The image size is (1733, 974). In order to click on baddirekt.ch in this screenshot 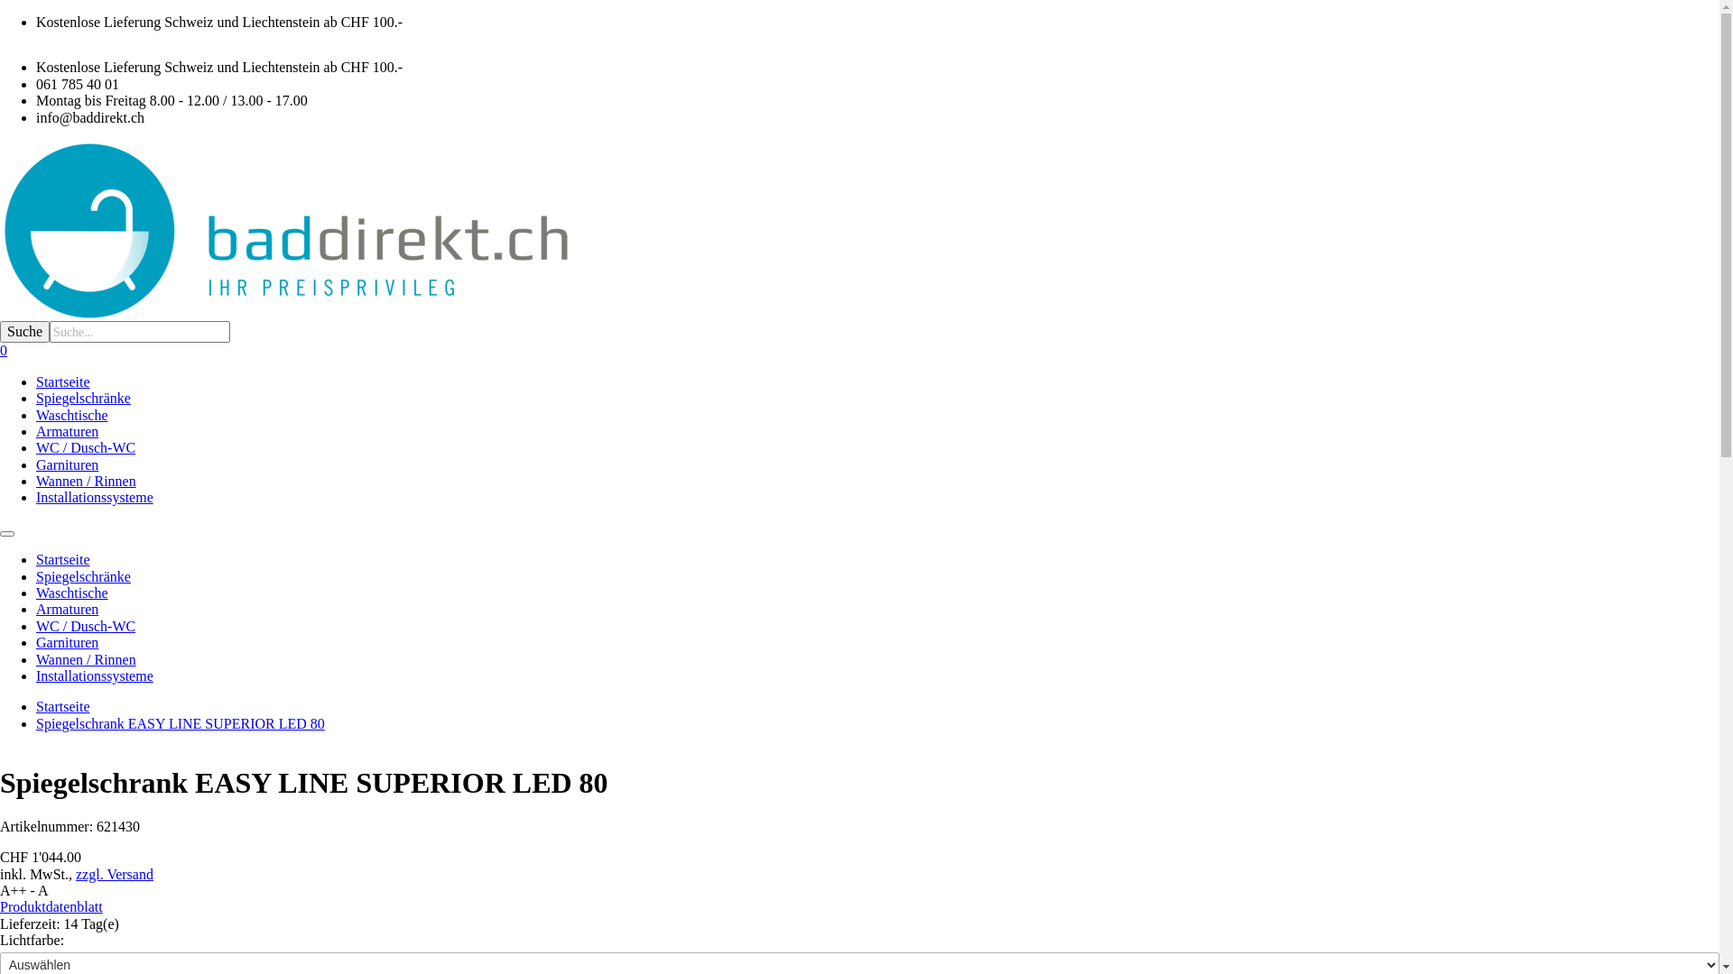, I will do `click(859, 231)`.